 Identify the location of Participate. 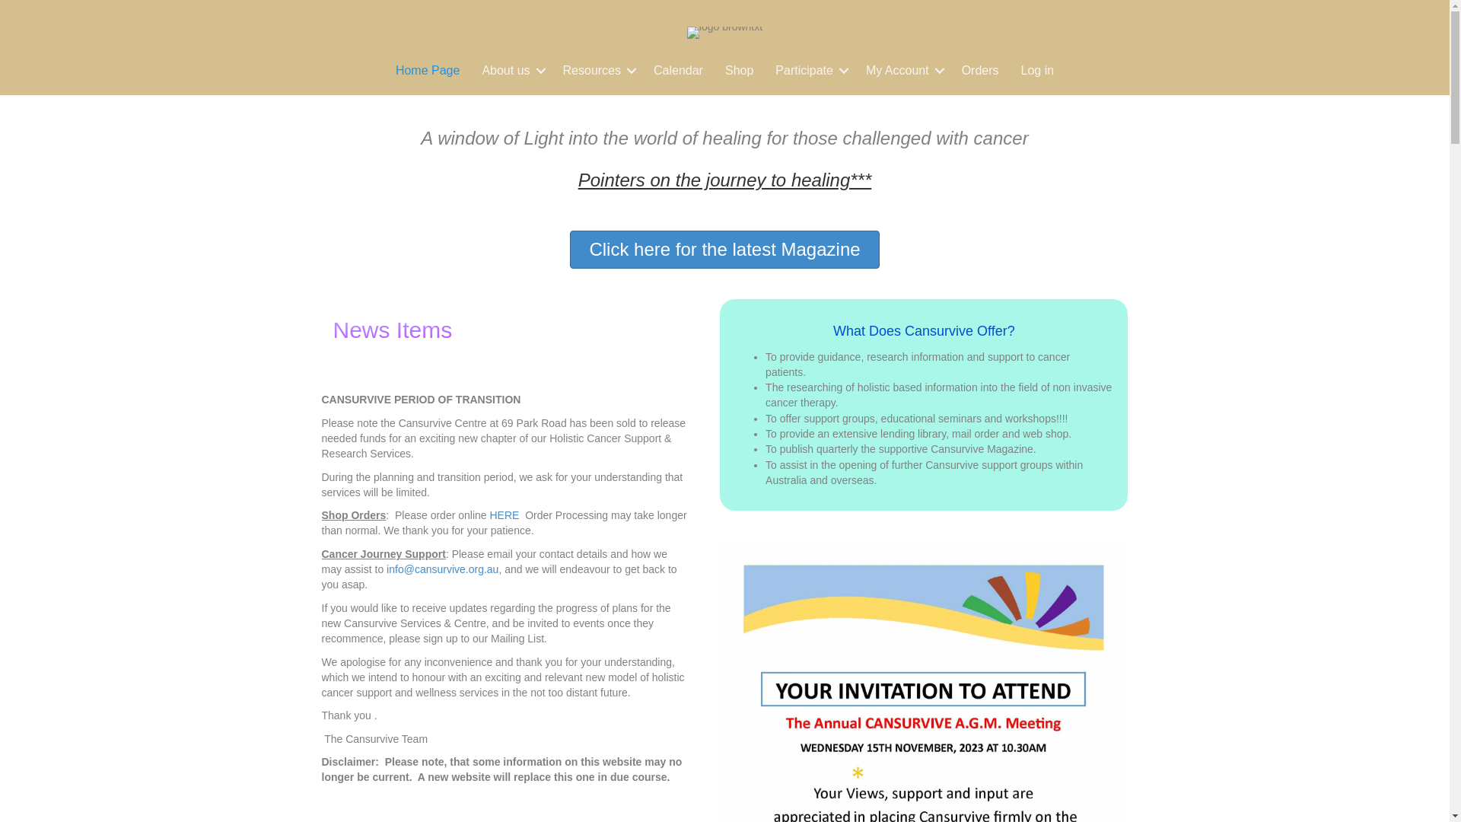
(810, 71).